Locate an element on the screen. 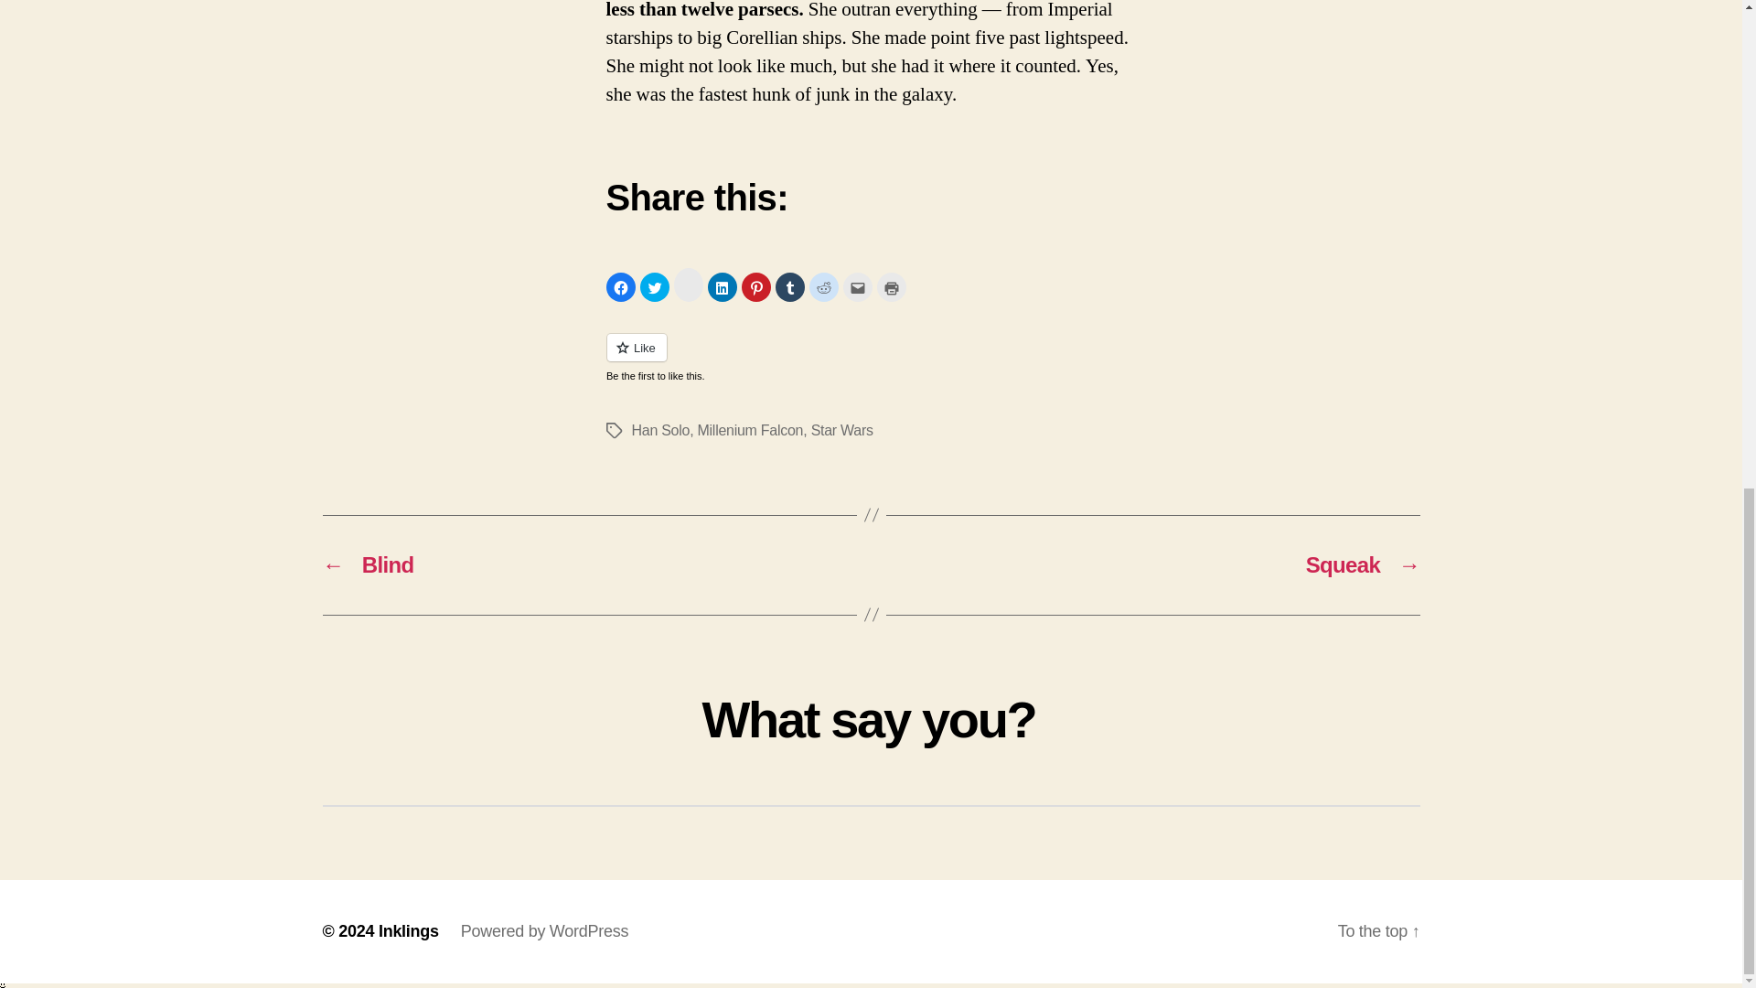  Click to share on Twitter is located at coordinates (655, 287).